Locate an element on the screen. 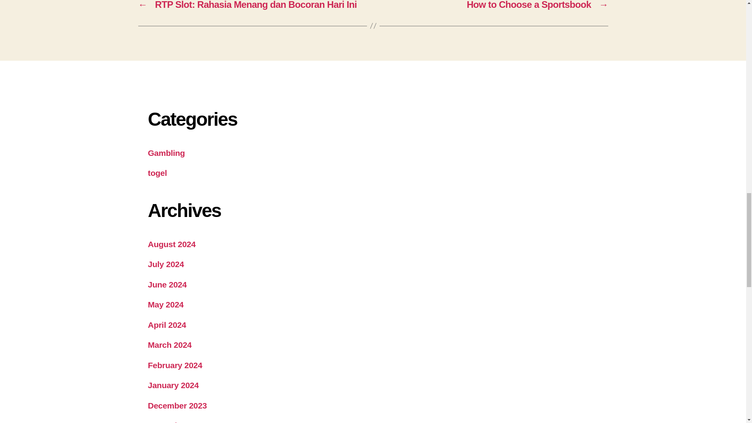 Image resolution: width=752 pixels, height=423 pixels. April 2024 is located at coordinates (167, 325).